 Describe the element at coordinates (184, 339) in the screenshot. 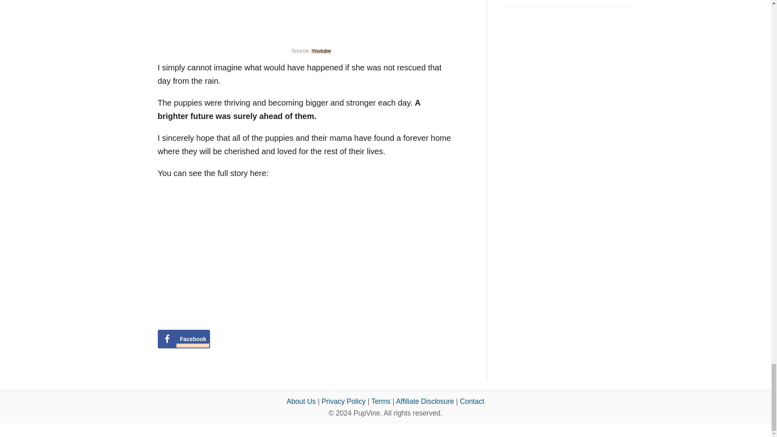

I see `Facebook` at that location.